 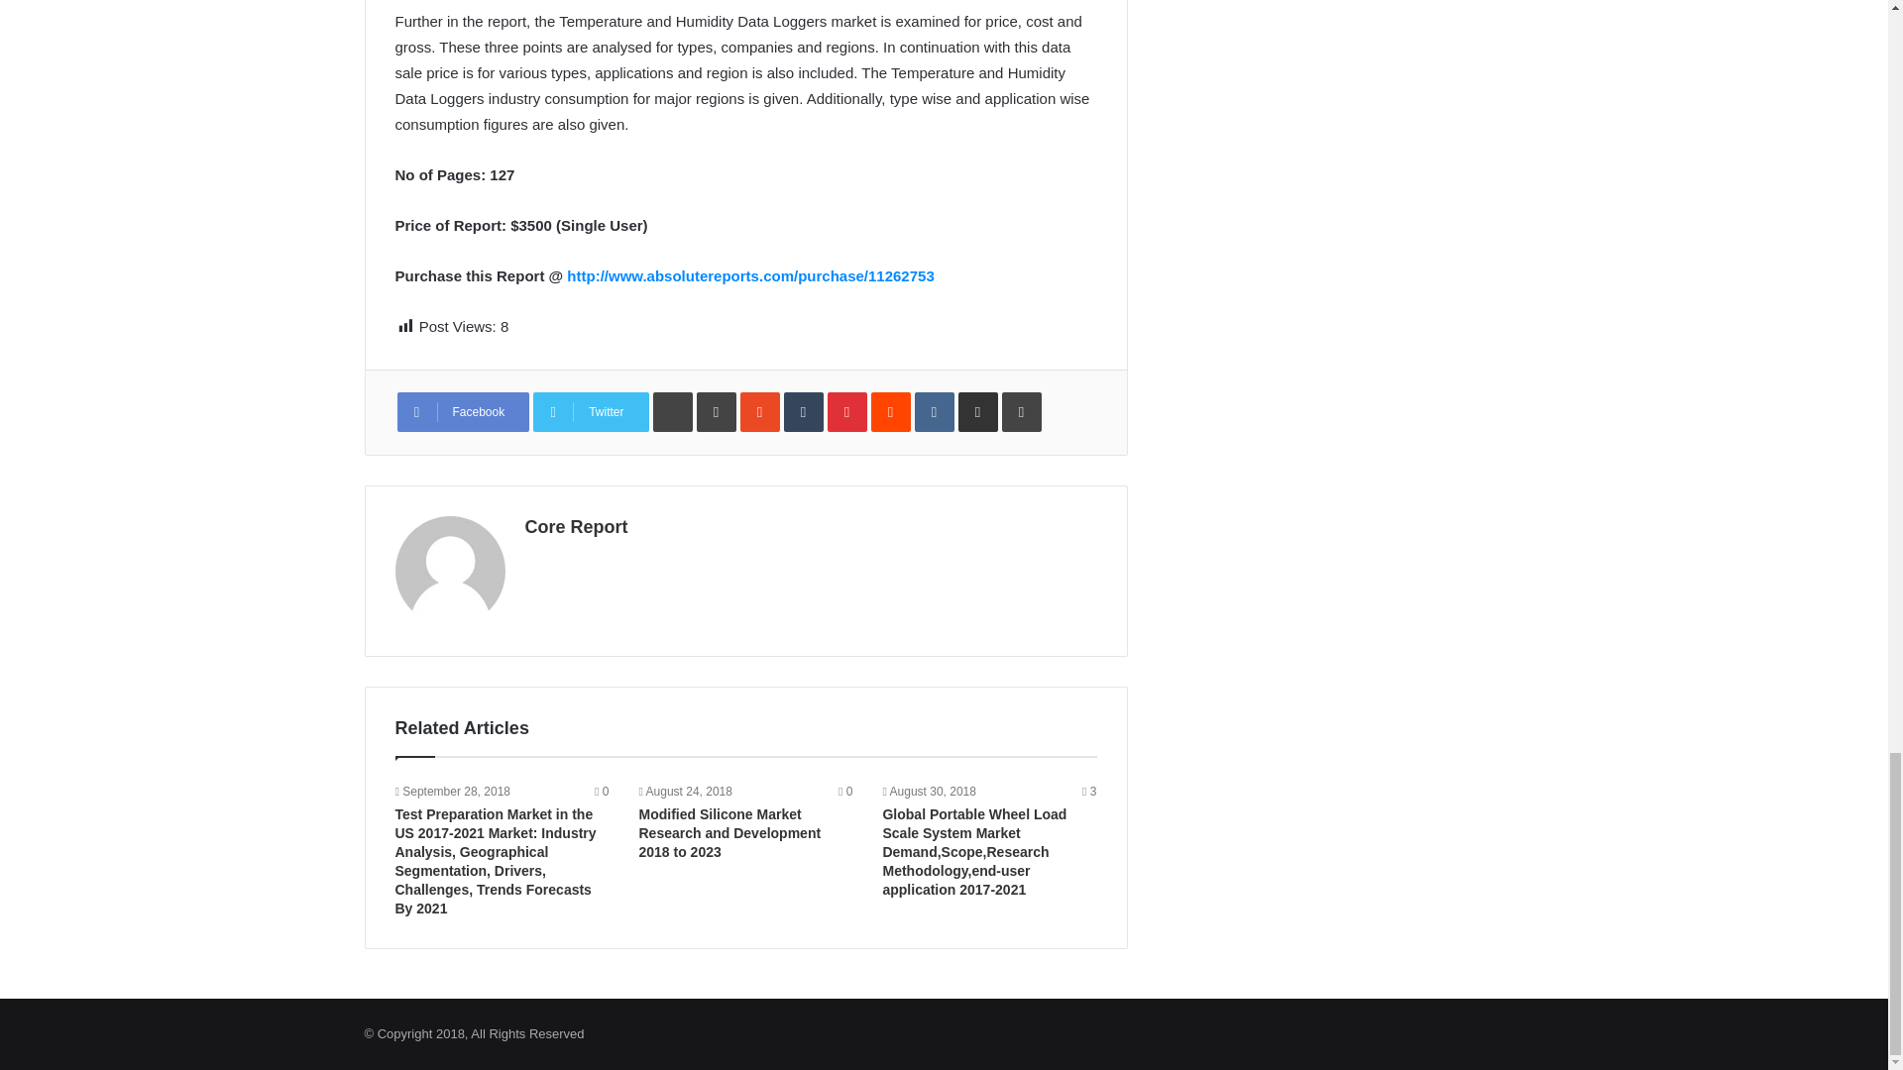 I want to click on Tumblr, so click(x=804, y=412).